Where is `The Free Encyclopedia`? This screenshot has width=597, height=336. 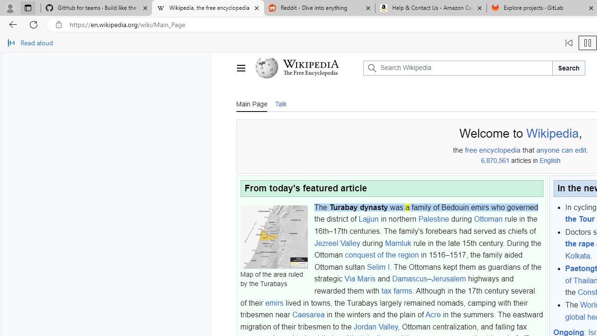 The Free Encyclopedia is located at coordinates (311, 74).